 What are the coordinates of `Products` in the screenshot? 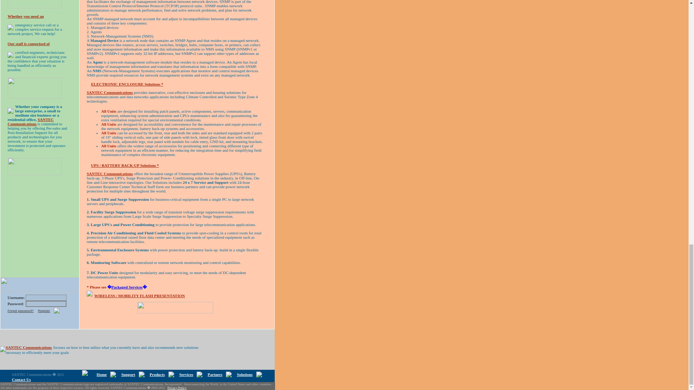 It's located at (157, 374).